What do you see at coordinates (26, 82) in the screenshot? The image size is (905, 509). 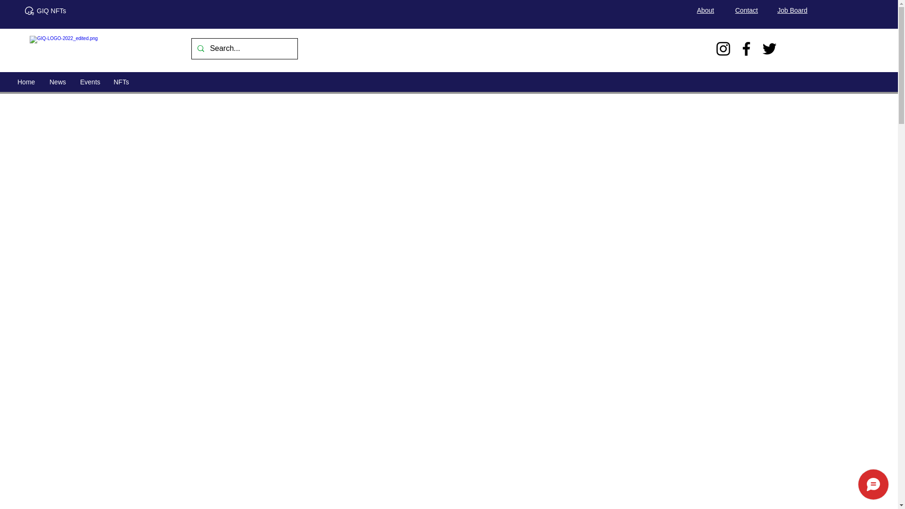 I see `Home` at bounding box center [26, 82].